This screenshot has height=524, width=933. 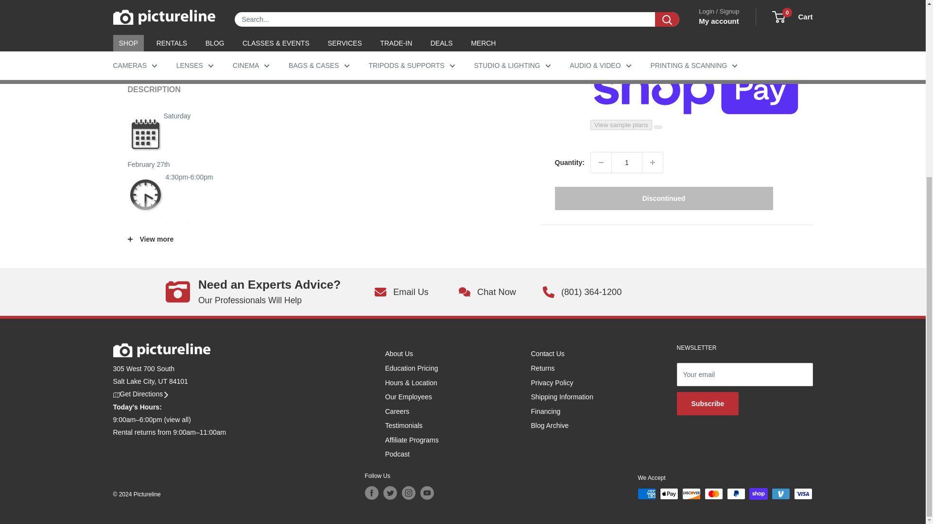 I want to click on Increase quantity by 1, so click(x=652, y=91).